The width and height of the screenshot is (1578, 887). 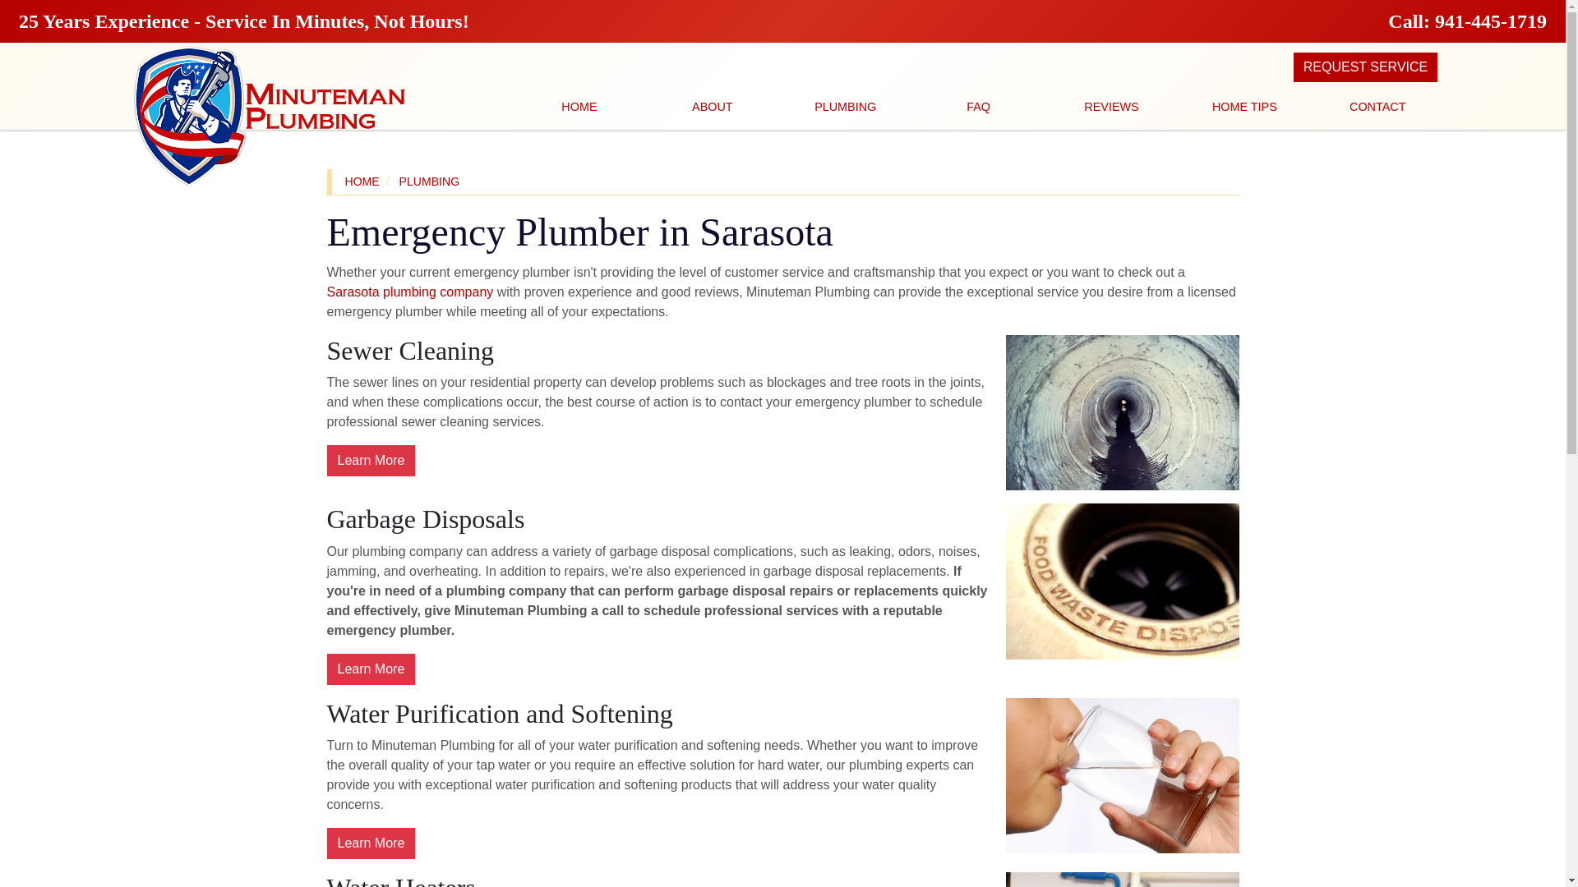 I want to click on Call: 941-445-1719, so click(x=1467, y=21).